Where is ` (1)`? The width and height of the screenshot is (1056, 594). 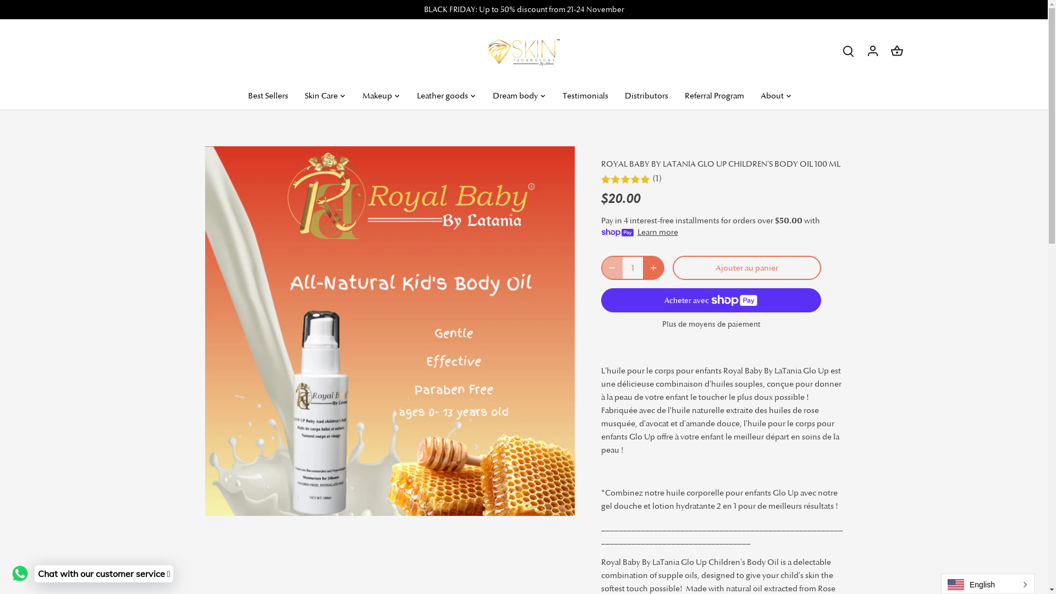  (1) is located at coordinates (722, 180).